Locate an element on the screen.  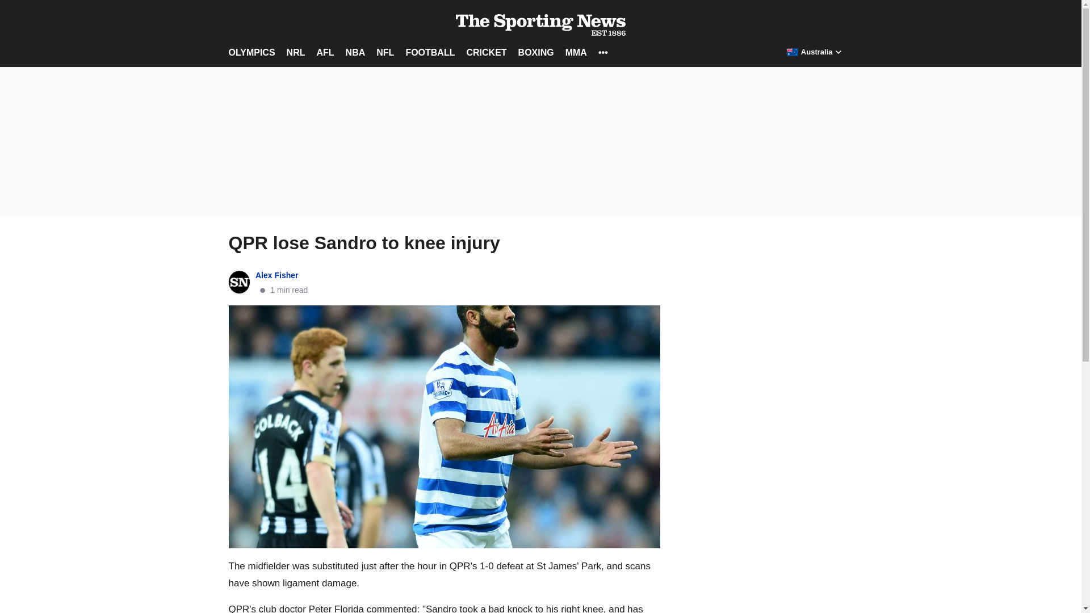
FOOTBALL is located at coordinates (430, 52).